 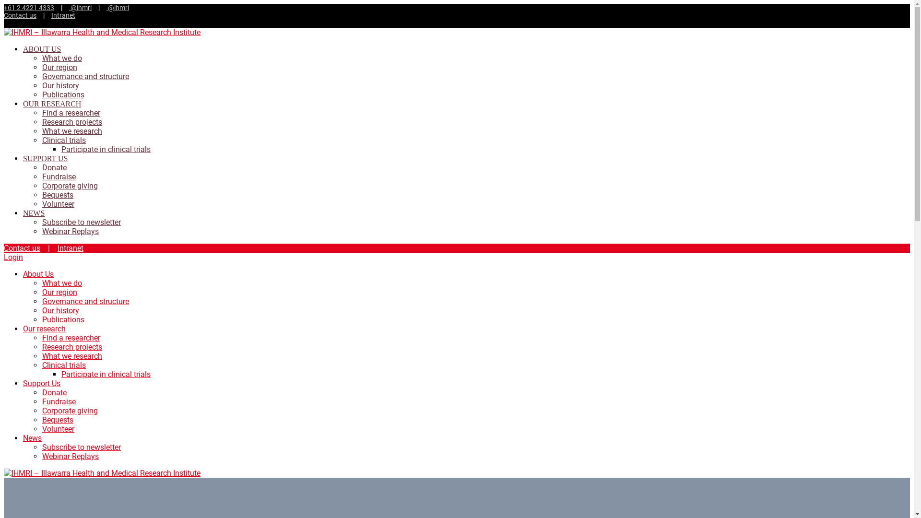 I want to click on Publications, so click(x=63, y=319).